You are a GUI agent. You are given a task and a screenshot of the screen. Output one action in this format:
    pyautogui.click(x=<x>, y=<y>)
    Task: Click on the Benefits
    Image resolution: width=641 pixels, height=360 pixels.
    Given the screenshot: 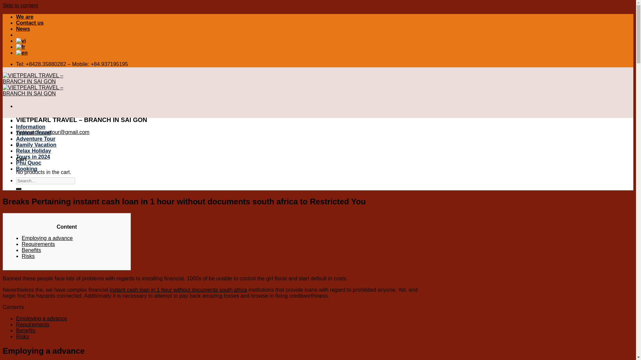 What is the action you would take?
    pyautogui.click(x=25, y=330)
    